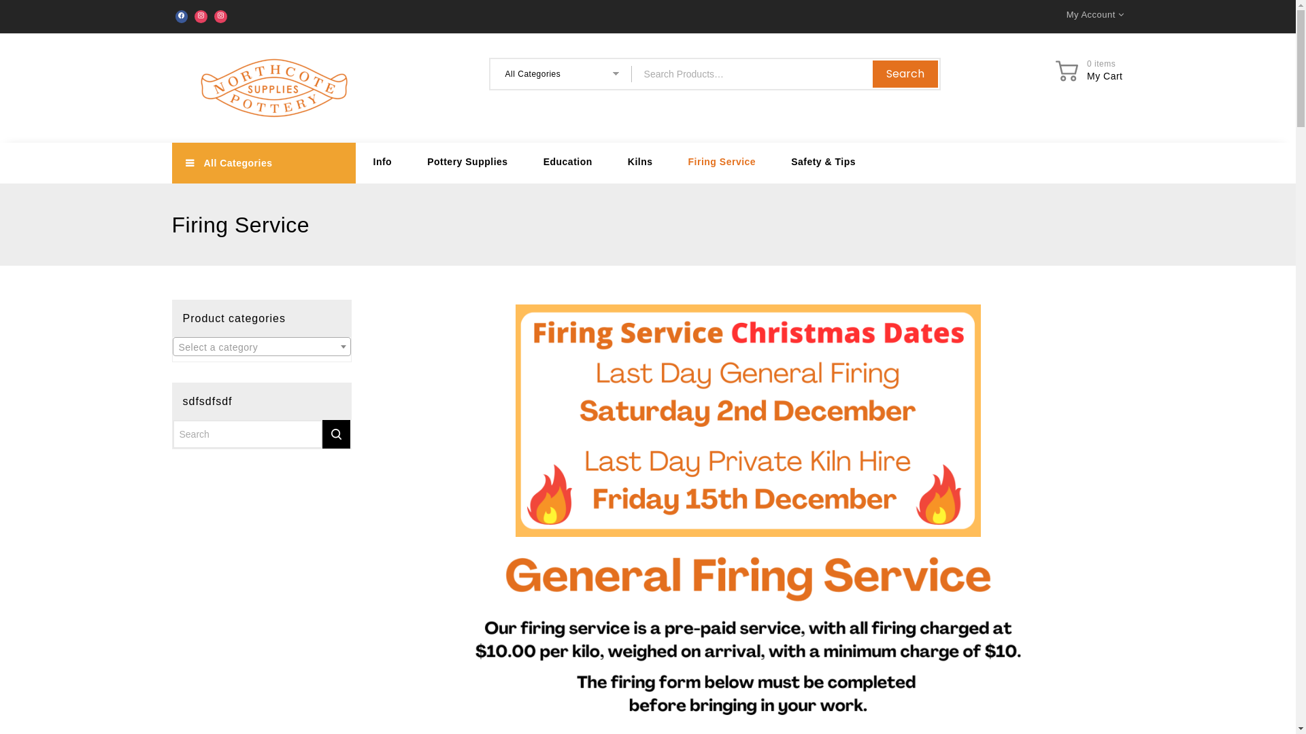  I want to click on Firing Service, so click(722, 163).